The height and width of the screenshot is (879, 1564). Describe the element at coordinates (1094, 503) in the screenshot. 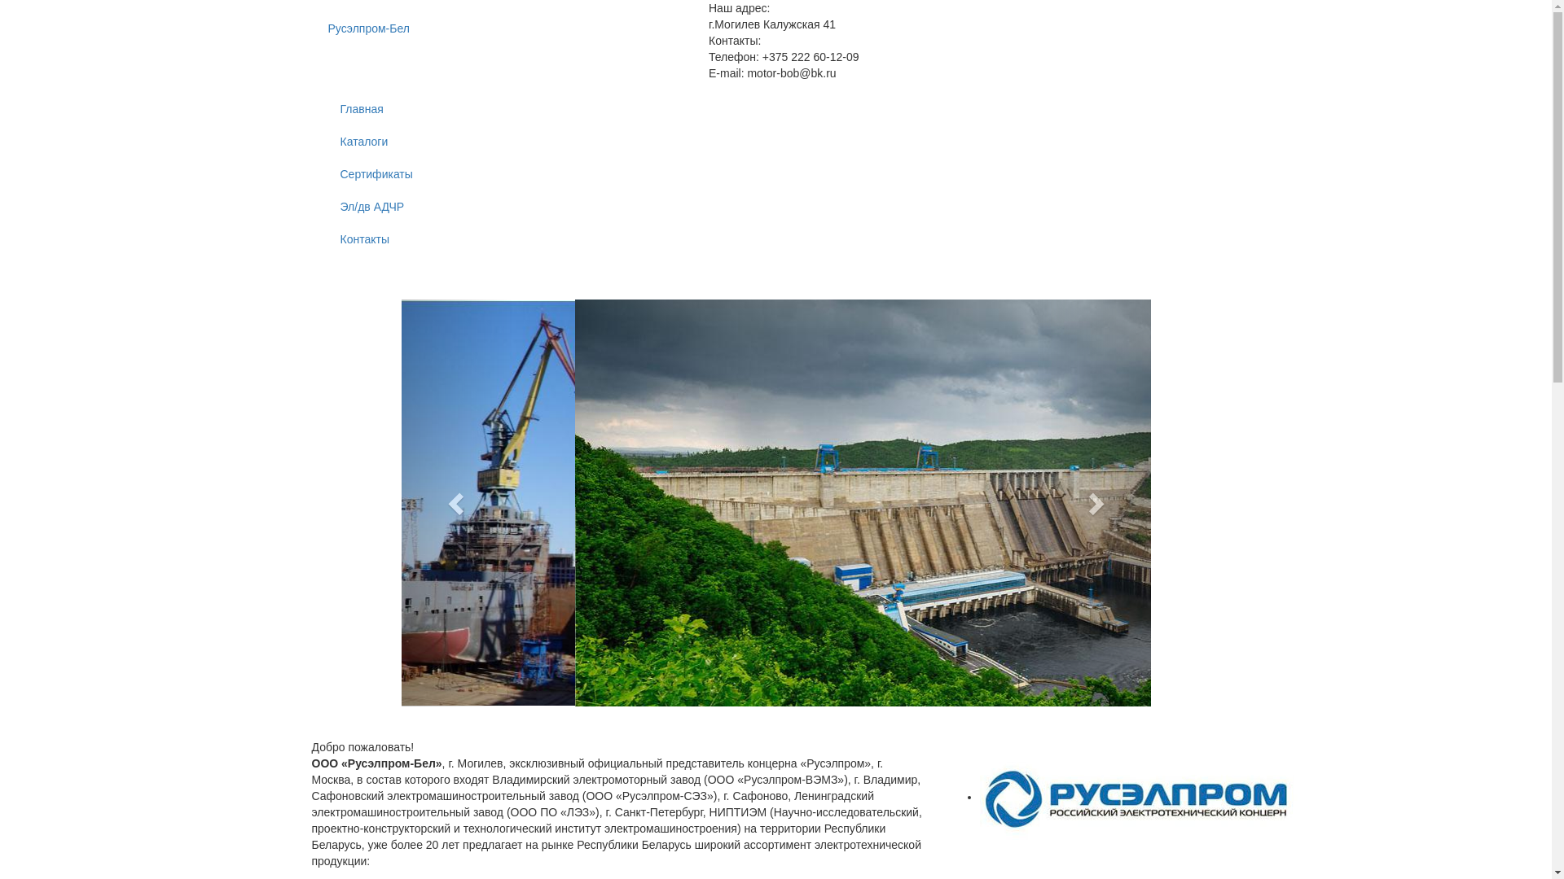

I see `Next` at that location.